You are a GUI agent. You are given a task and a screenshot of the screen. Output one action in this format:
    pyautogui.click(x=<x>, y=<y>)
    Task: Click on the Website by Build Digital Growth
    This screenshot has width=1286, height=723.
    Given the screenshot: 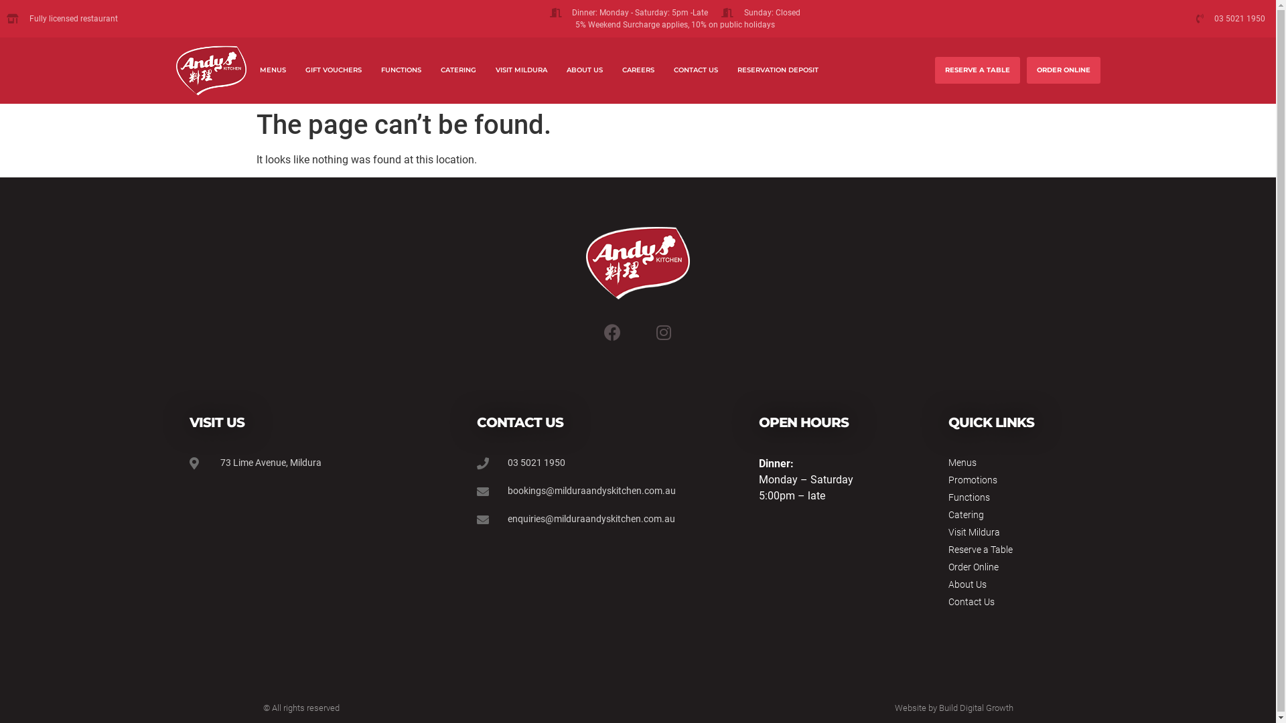 What is the action you would take?
    pyautogui.click(x=954, y=708)
    